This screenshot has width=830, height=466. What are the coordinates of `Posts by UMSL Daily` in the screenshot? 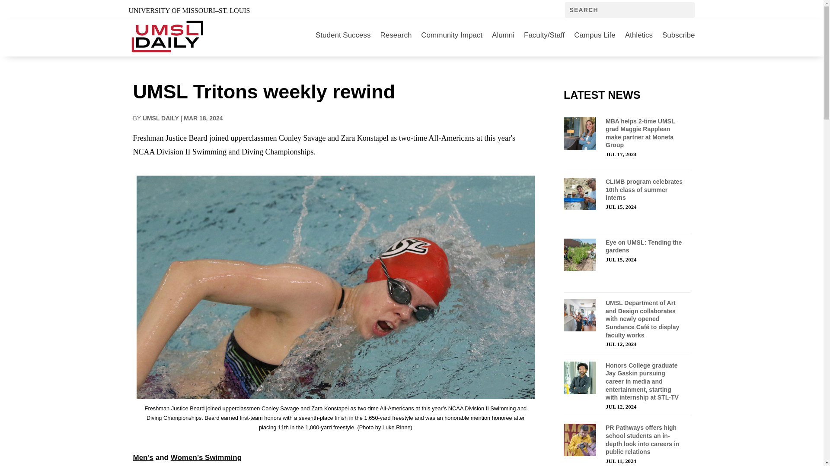 It's located at (161, 118).